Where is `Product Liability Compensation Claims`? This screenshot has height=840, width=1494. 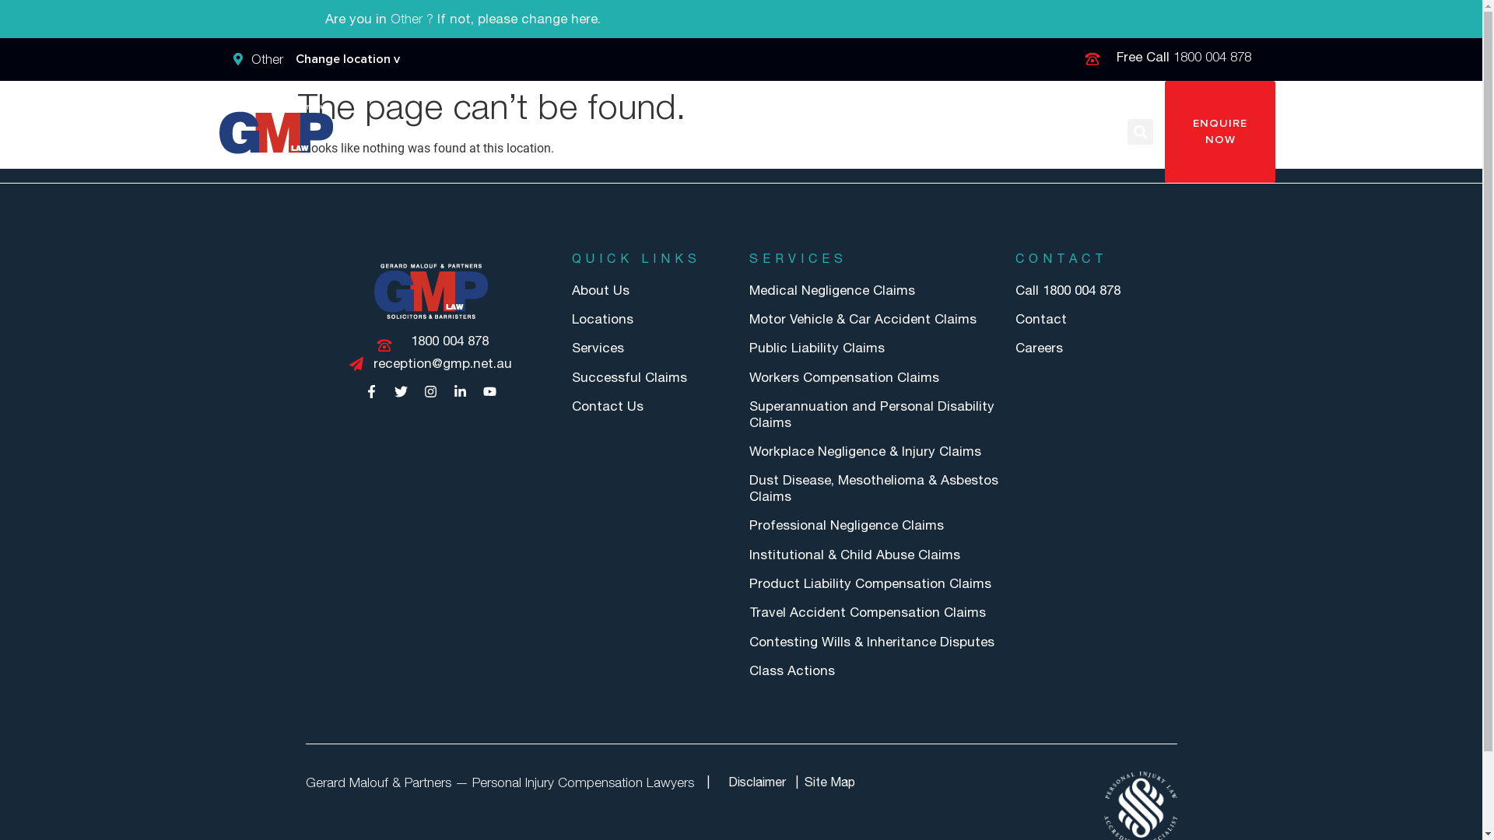
Product Liability Compensation Claims is located at coordinates (874, 583).